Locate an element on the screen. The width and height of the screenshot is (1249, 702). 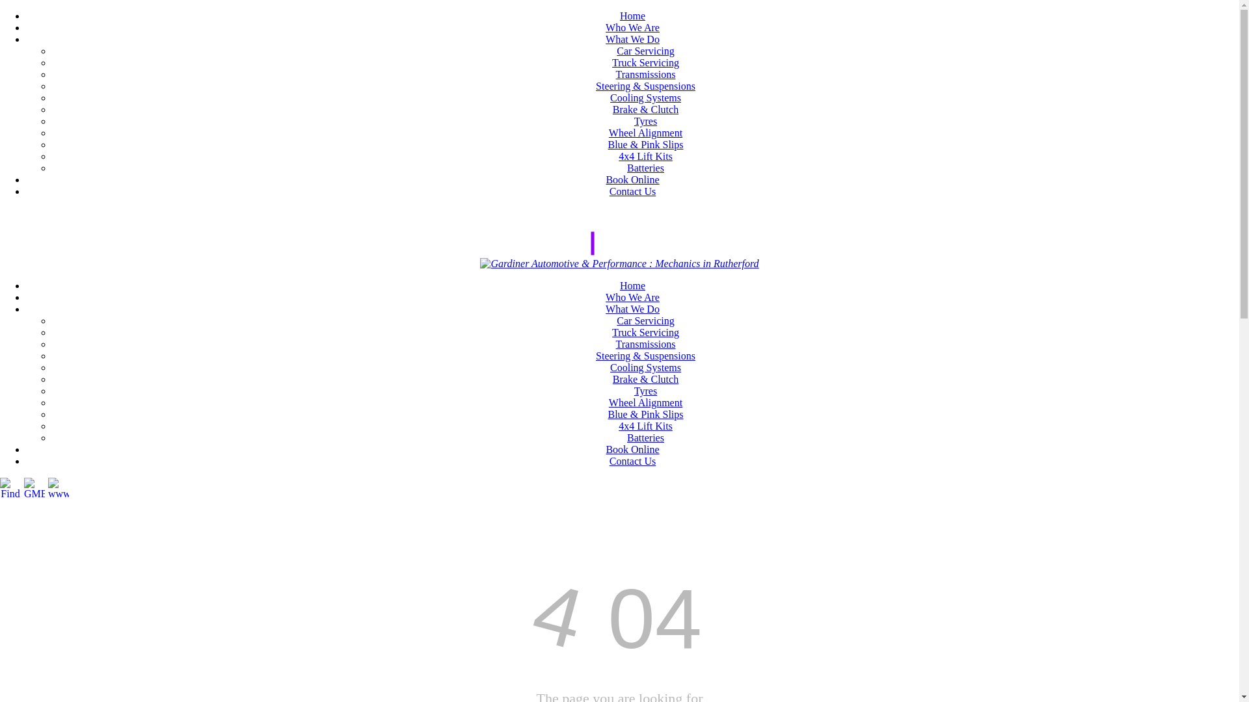
Transmissions is located at coordinates (646, 344).